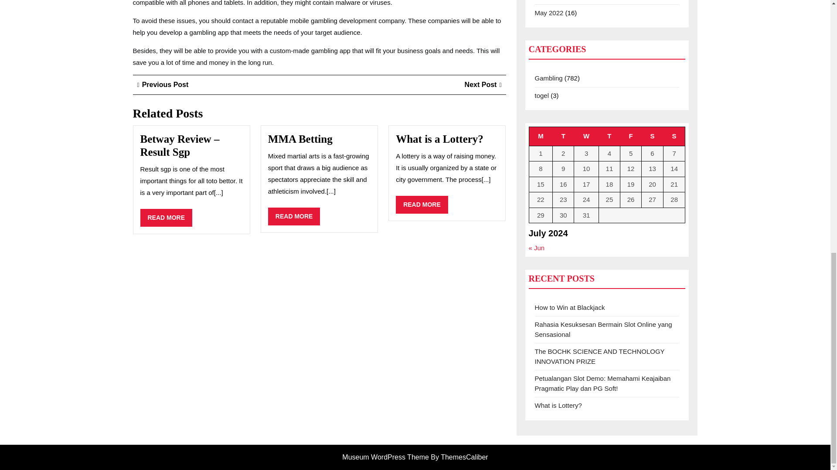  Describe the element at coordinates (483, 84) in the screenshot. I see `Friday` at that location.